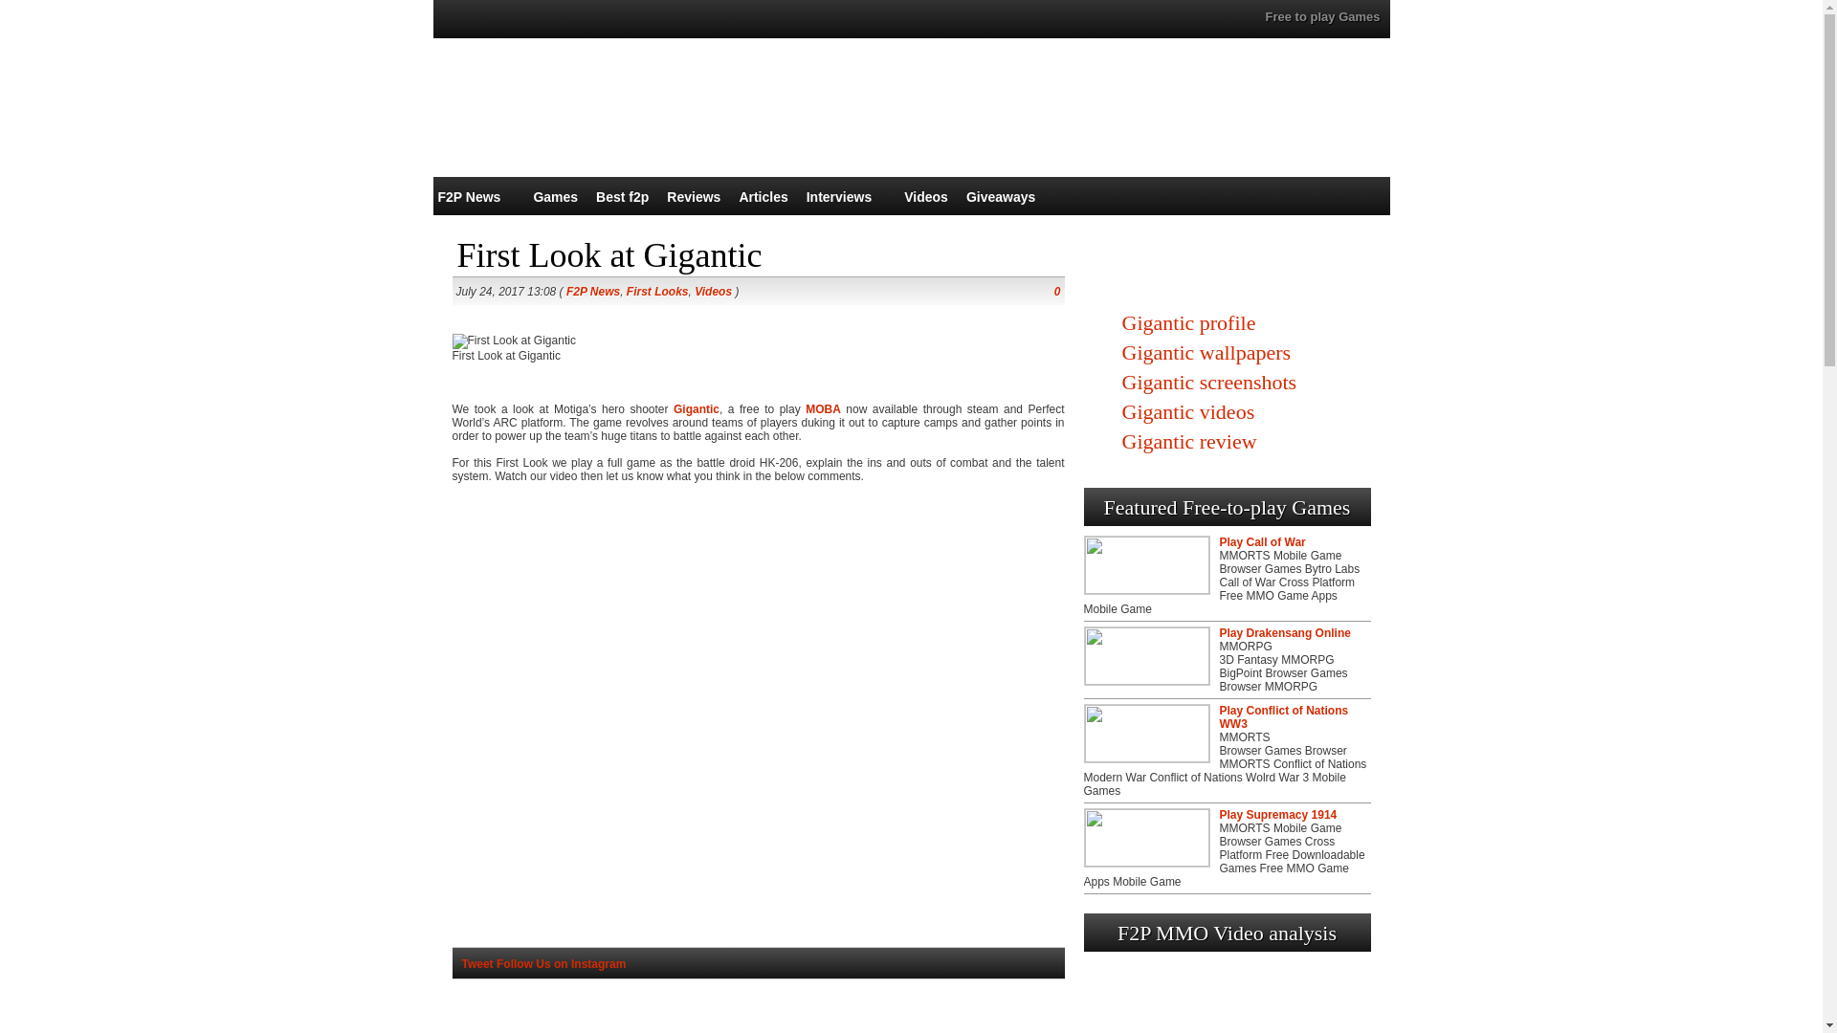 Image resolution: width=1837 pixels, height=1033 pixels. Describe the element at coordinates (758, 1010) in the screenshot. I see `Advertisement` at that location.